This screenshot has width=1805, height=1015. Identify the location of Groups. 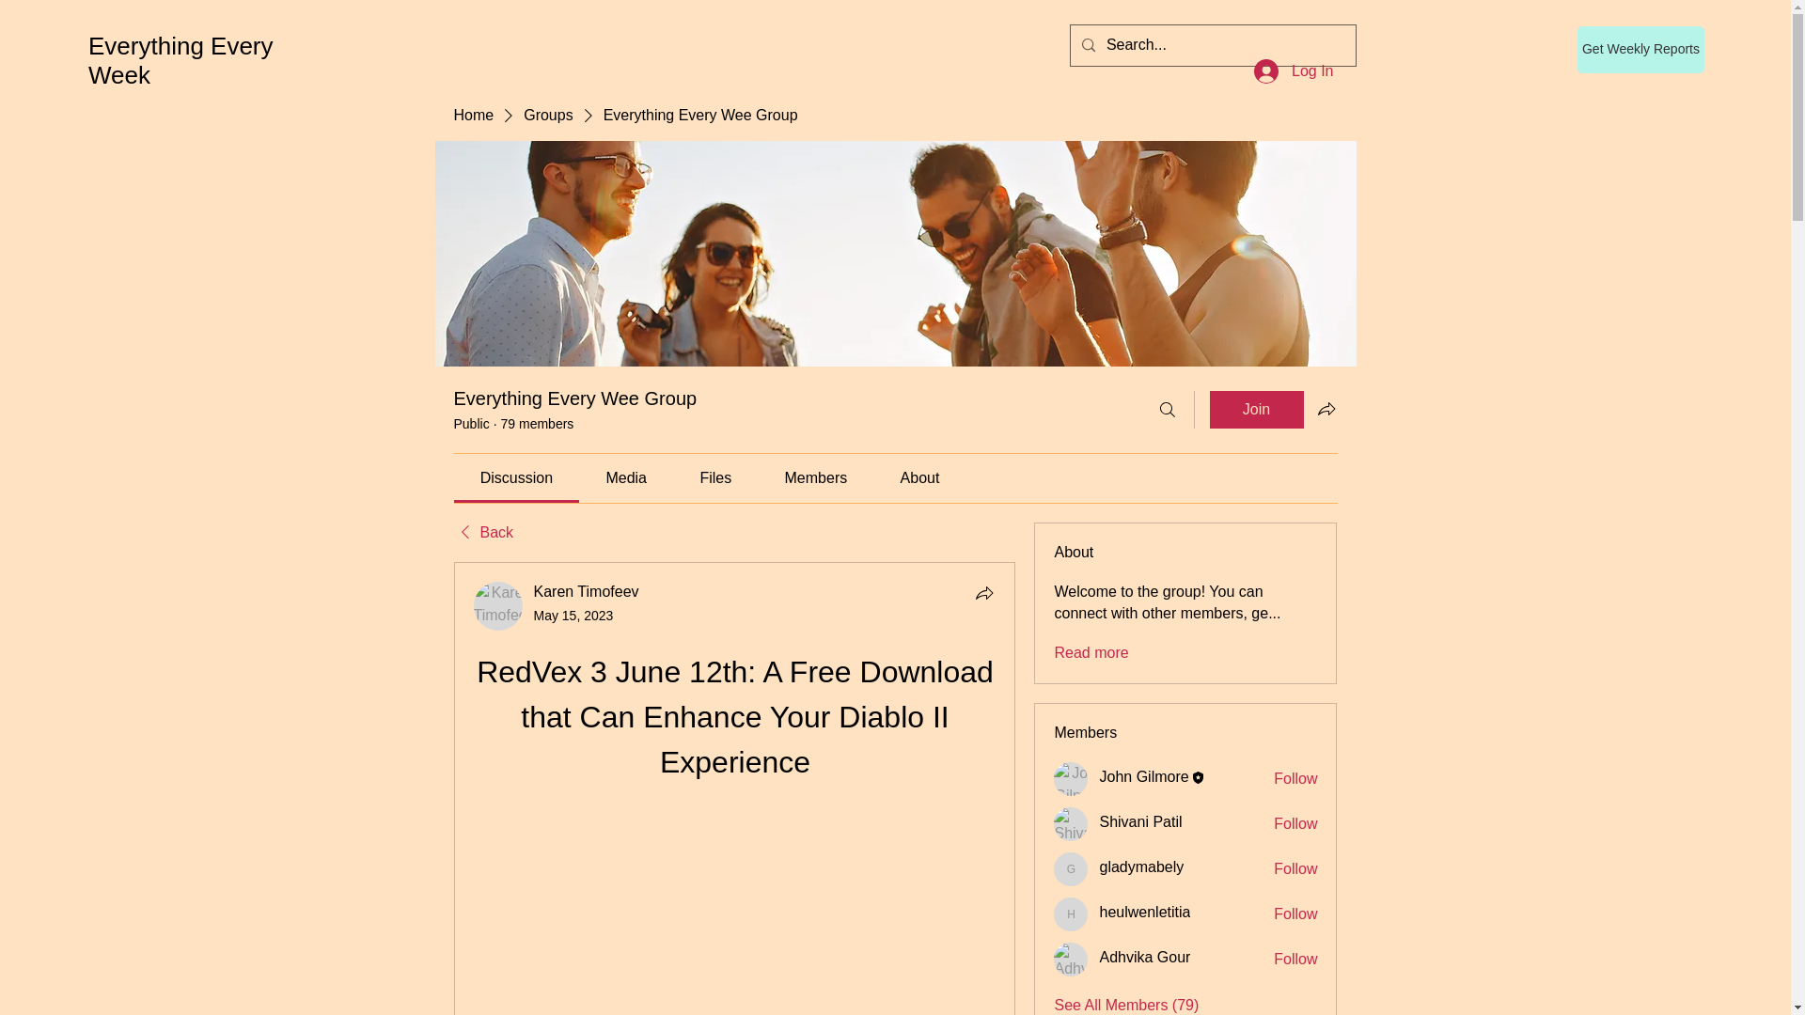
(547, 115).